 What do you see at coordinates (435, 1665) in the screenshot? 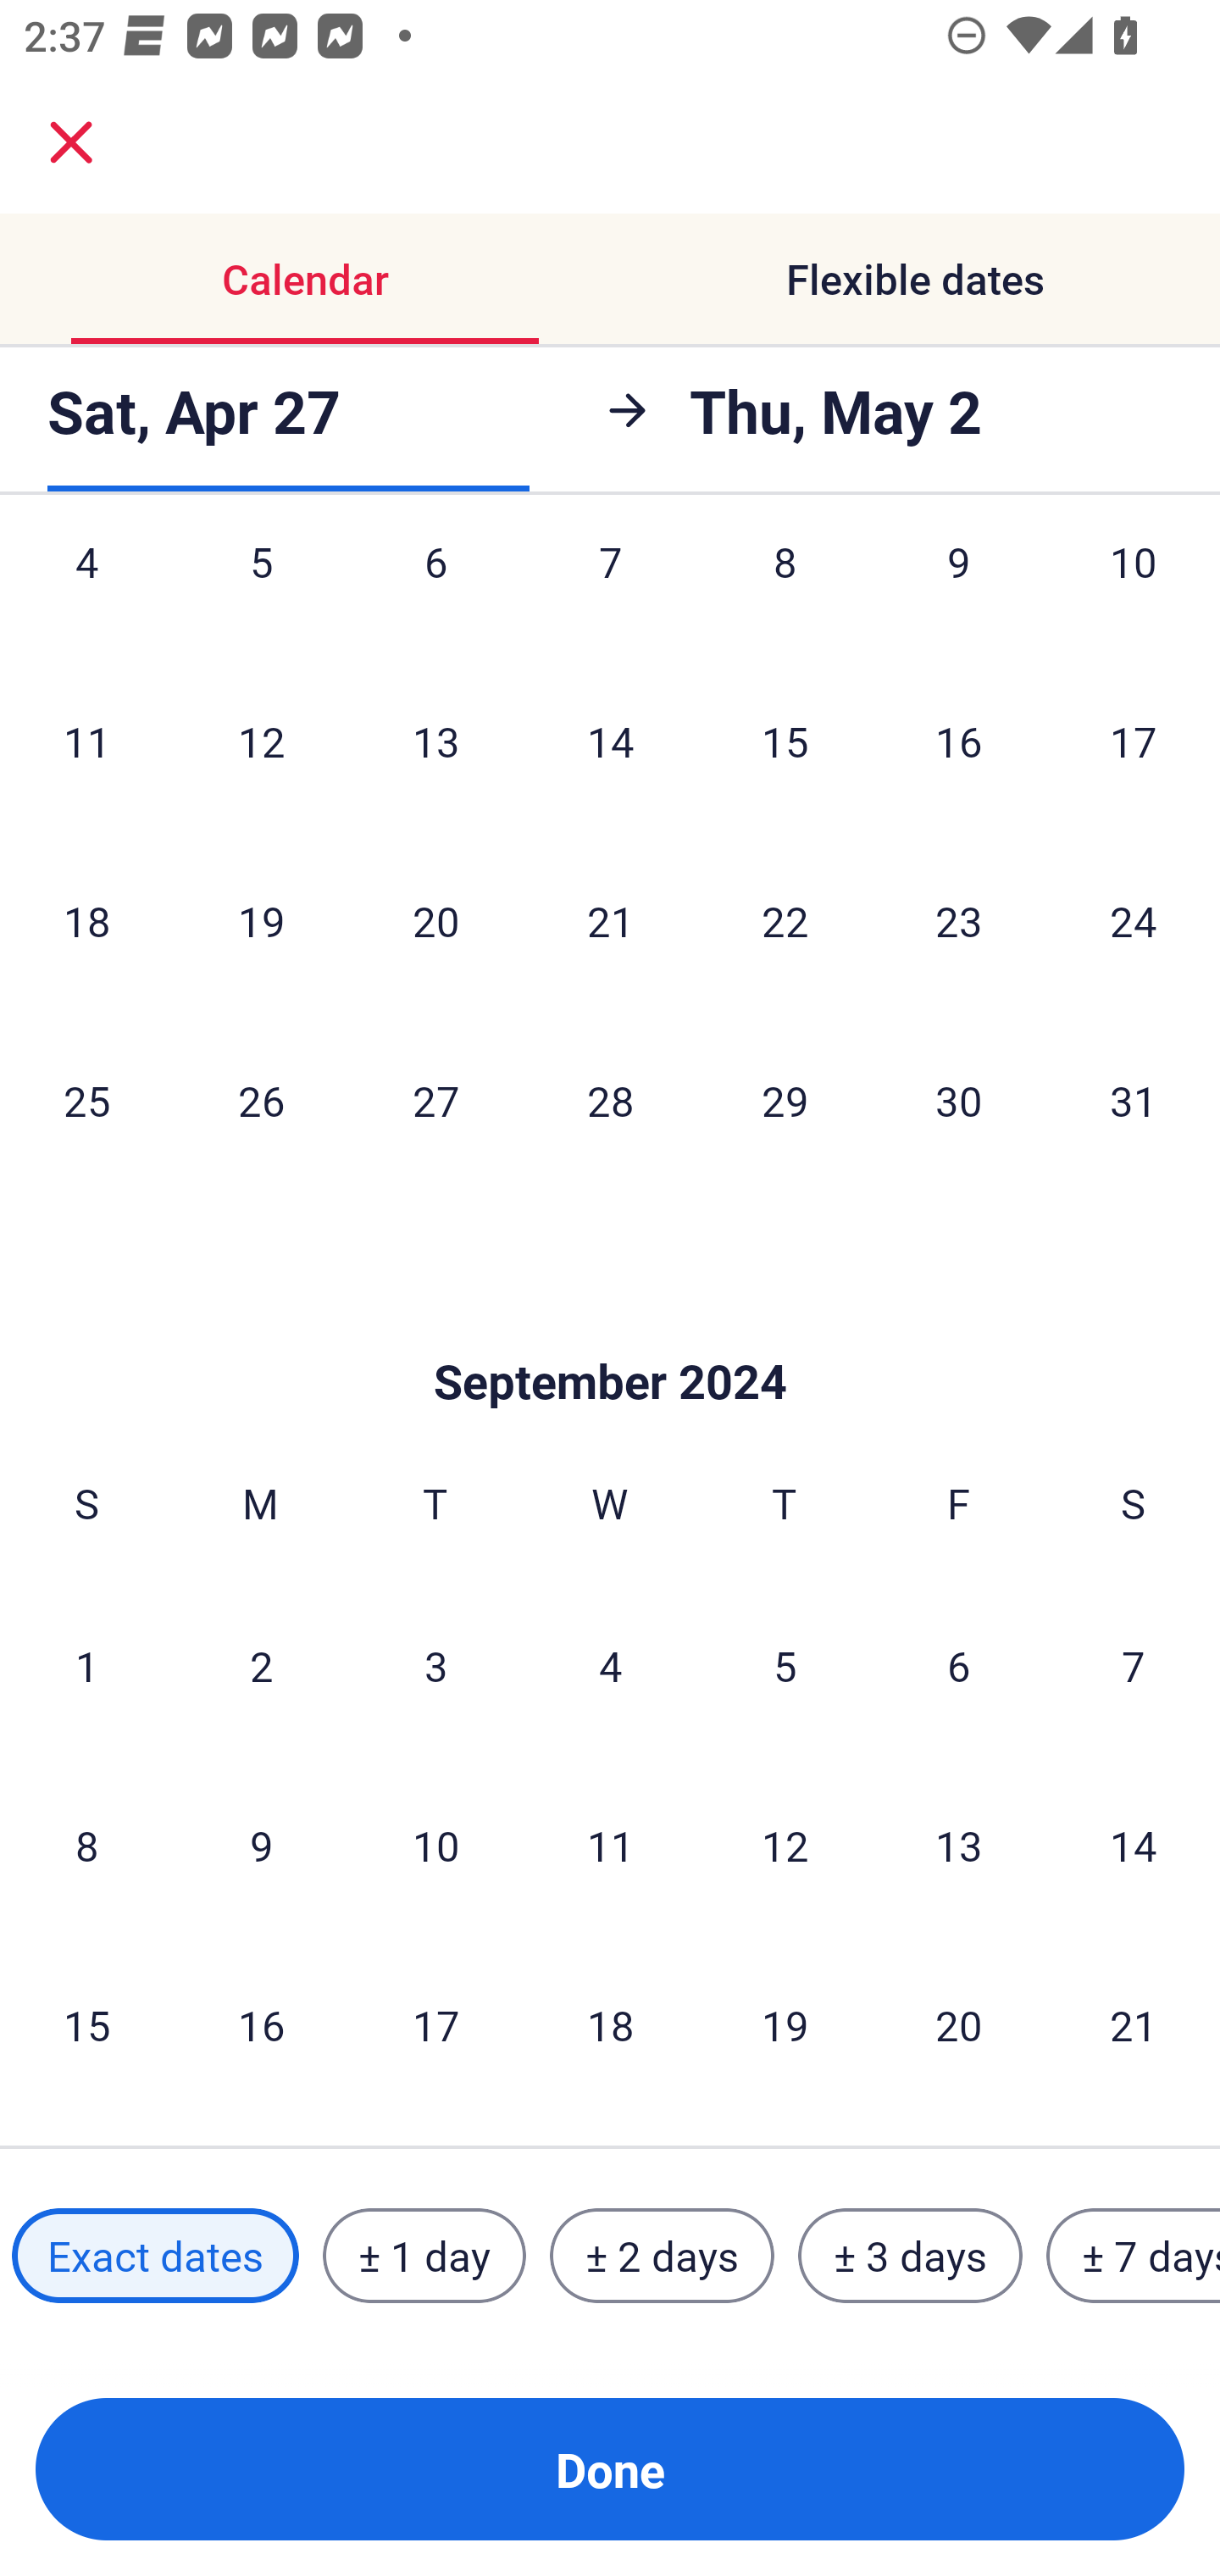
I see `3 Tuesday, September 3, 2024` at bounding box center [435, 1665].